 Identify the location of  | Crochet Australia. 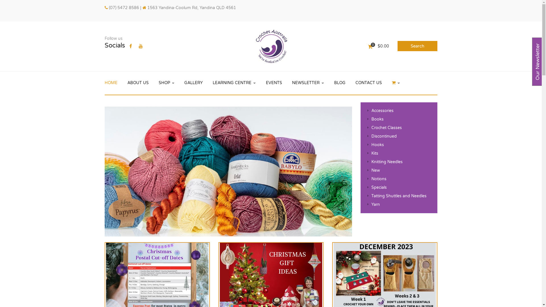
(228, 172).